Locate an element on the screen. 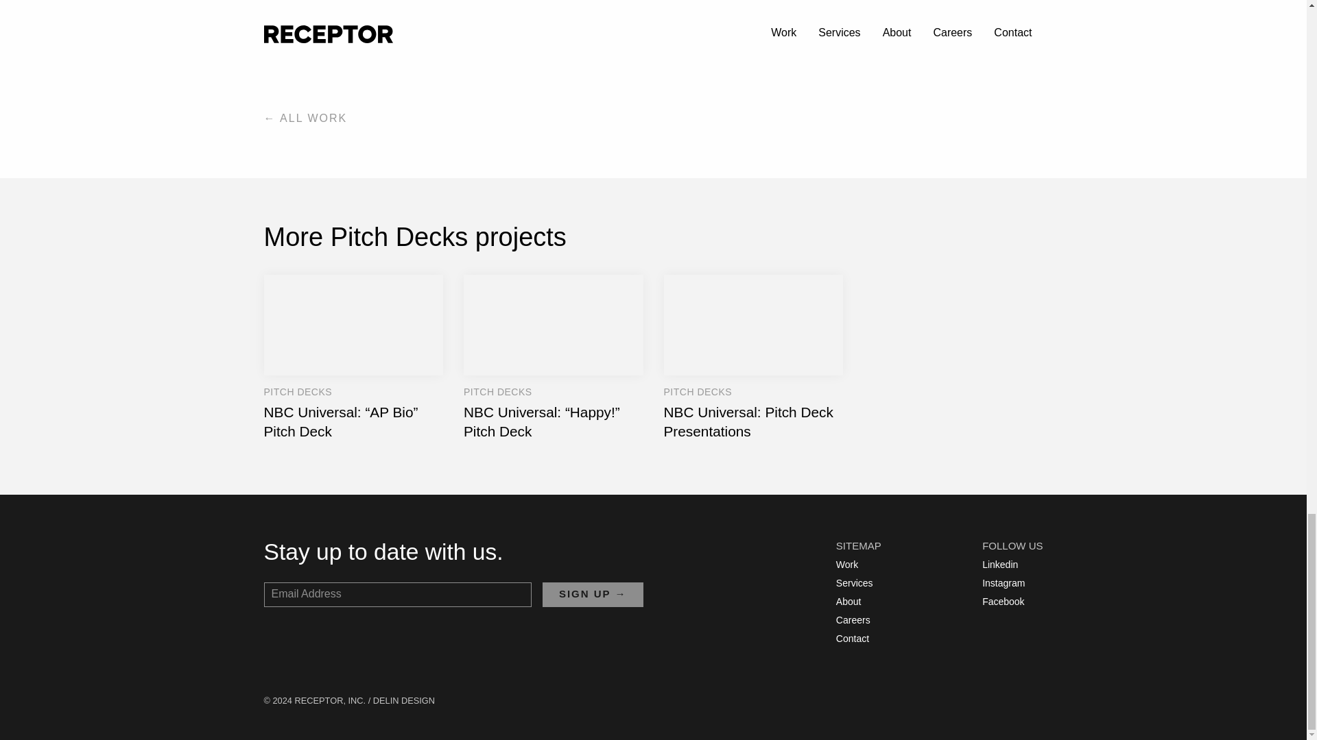 The height and width of the screenshot is (740, 1317). Work is located at coordinates (855, 565).